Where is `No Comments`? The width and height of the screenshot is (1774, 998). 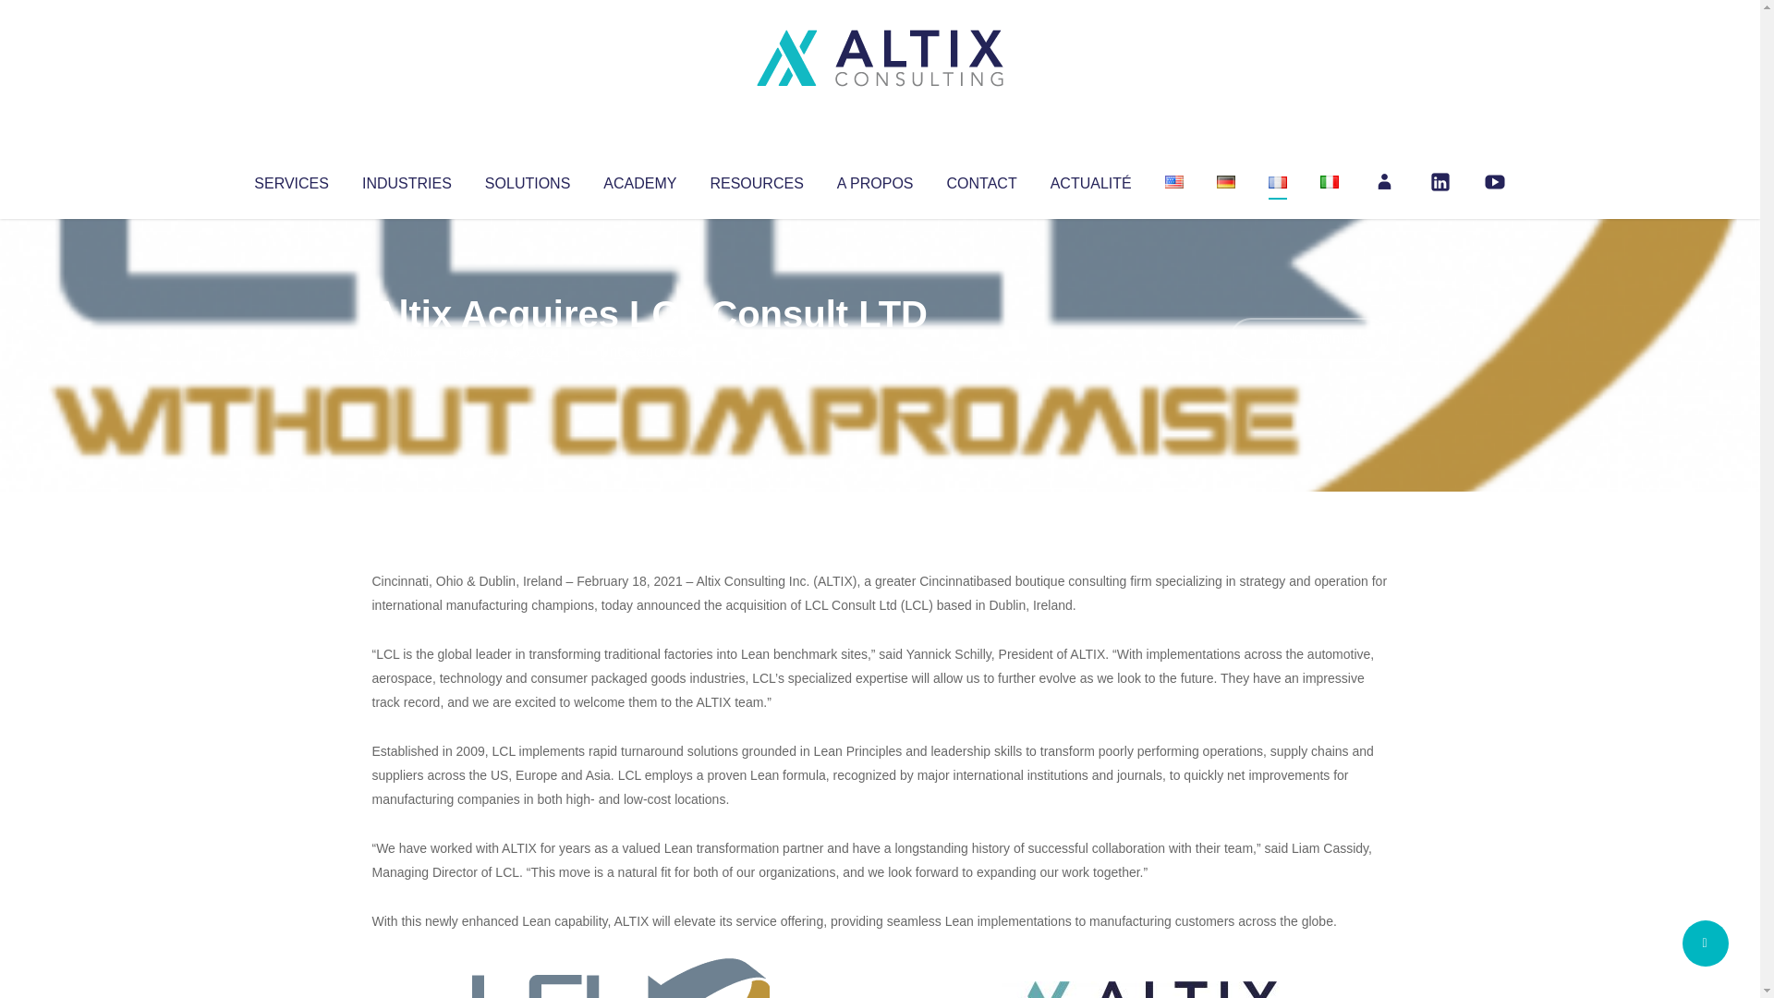 No Comments is located at coordinates (1308, 338).